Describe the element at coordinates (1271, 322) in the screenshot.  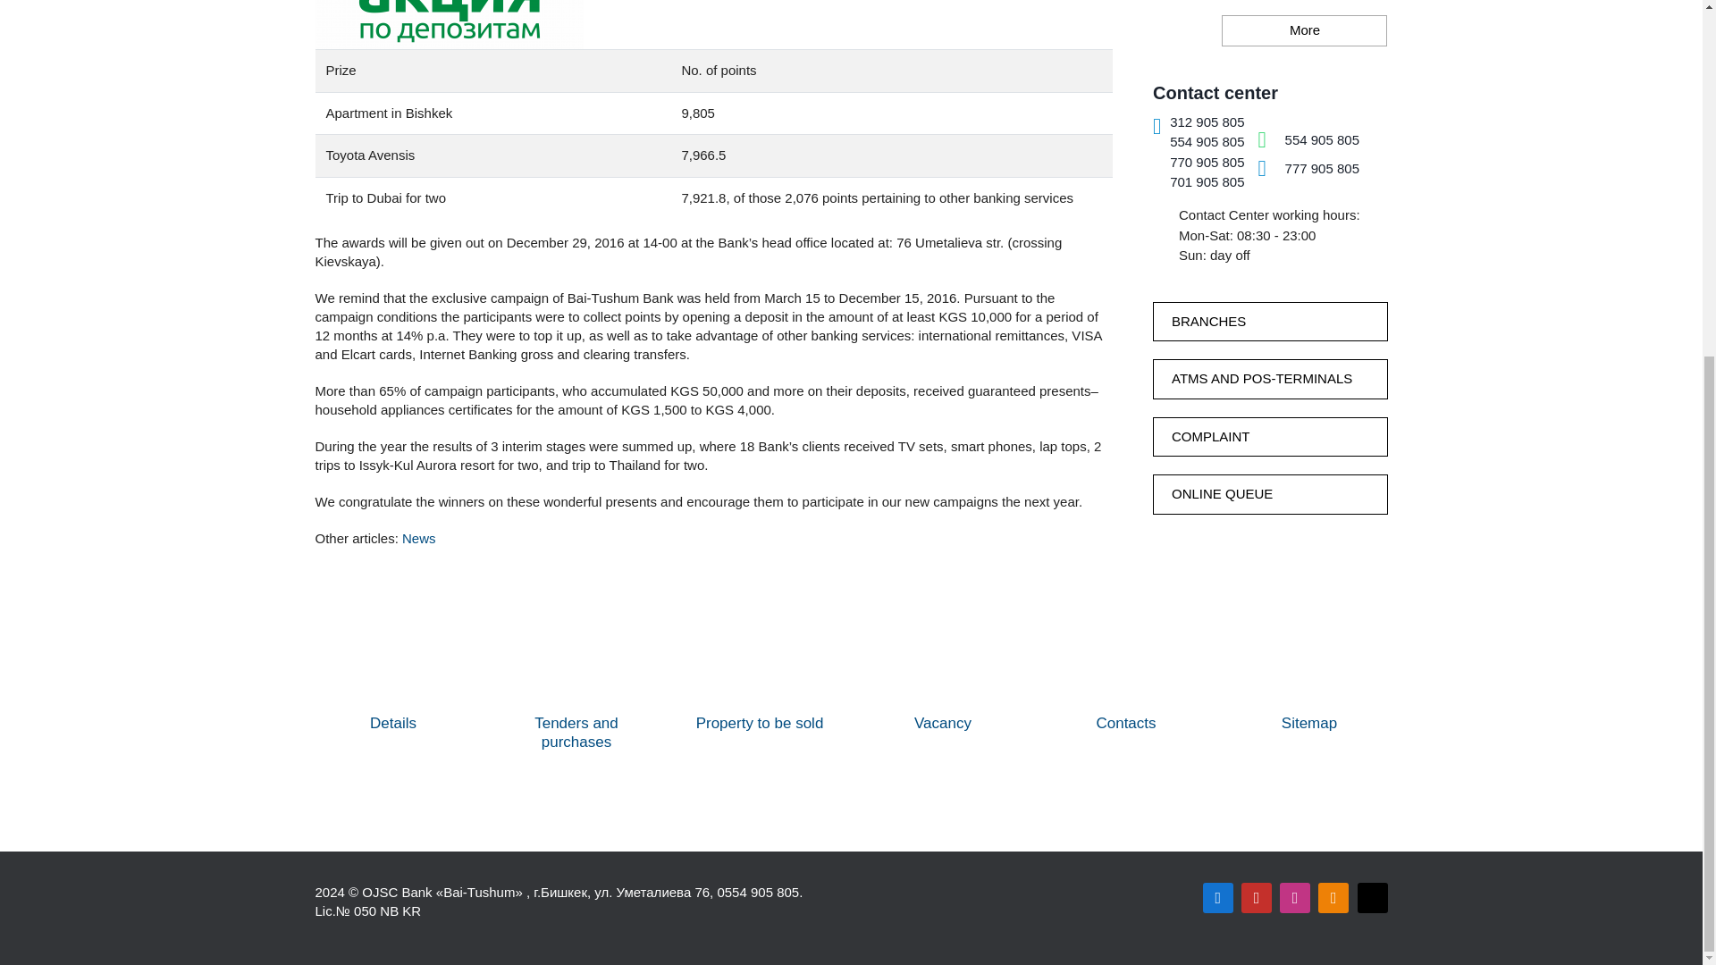
I see `Branches` at that location.